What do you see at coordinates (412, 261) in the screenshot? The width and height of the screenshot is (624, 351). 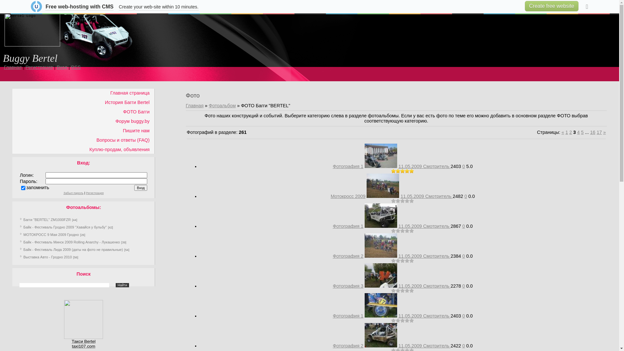 I see `5` at bounding box center [412, 261].